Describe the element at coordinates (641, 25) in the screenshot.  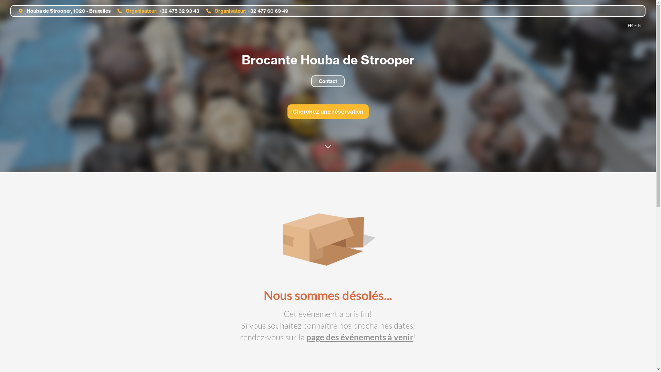
I see `NL` at that location.